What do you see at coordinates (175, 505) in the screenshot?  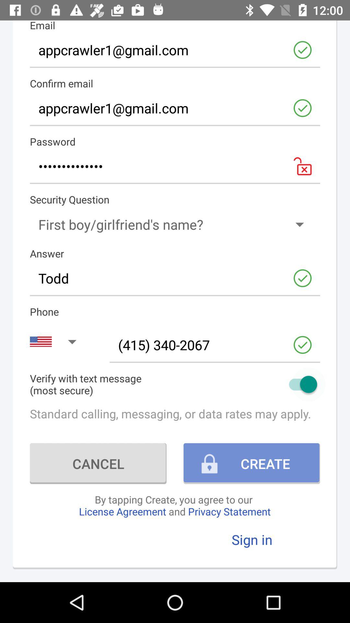 I see `press the item below cancel icon` at bounding box center [175, 505].